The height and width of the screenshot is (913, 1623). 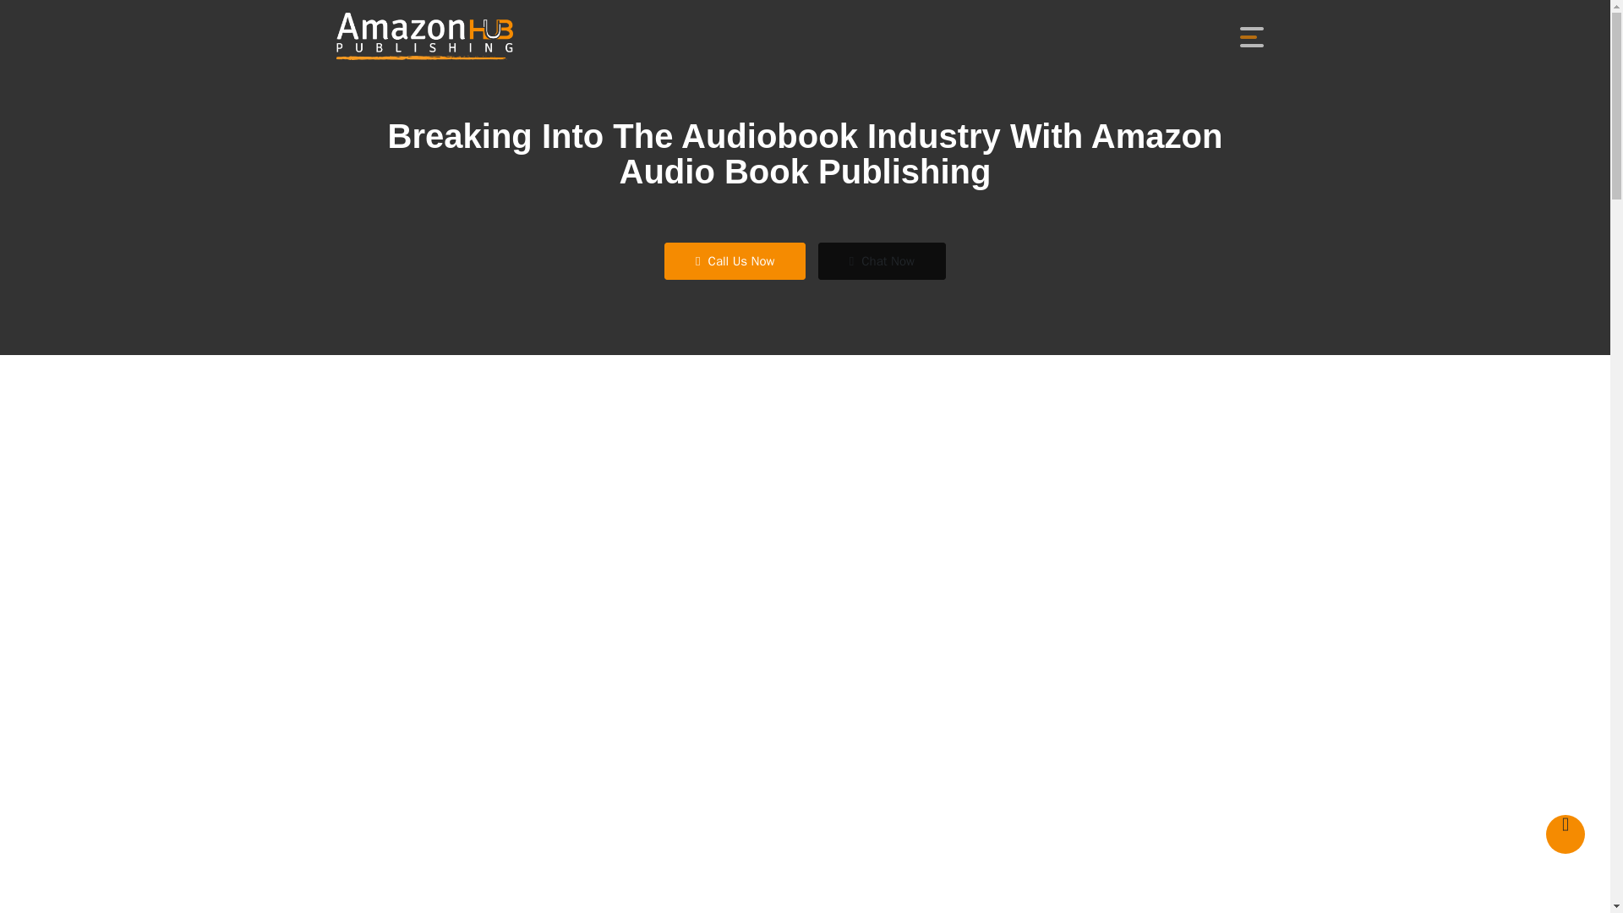 What do you see at coordinates (882, 260) in the screenshot?
I see `  Chat Now` at bounding box center [882, 260].